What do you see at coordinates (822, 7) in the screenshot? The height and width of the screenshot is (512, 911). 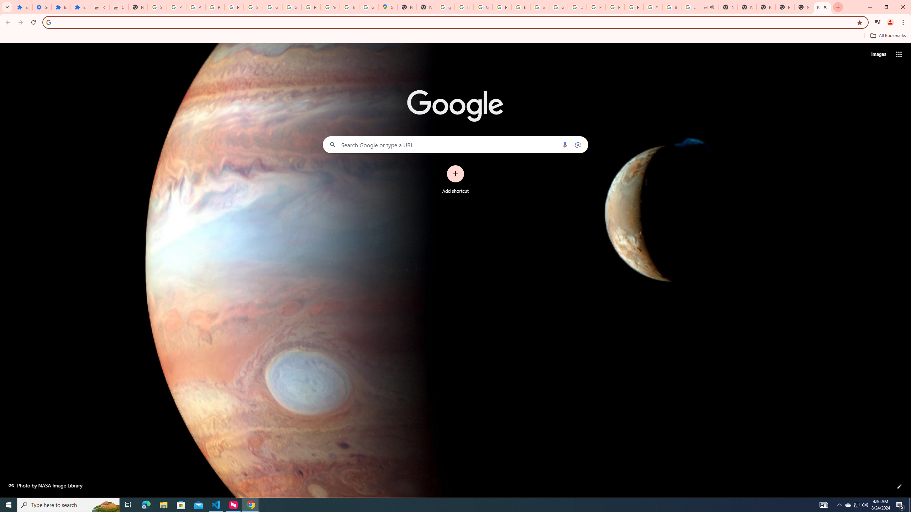 I see `New Tab` at bounding box center [822, 7].